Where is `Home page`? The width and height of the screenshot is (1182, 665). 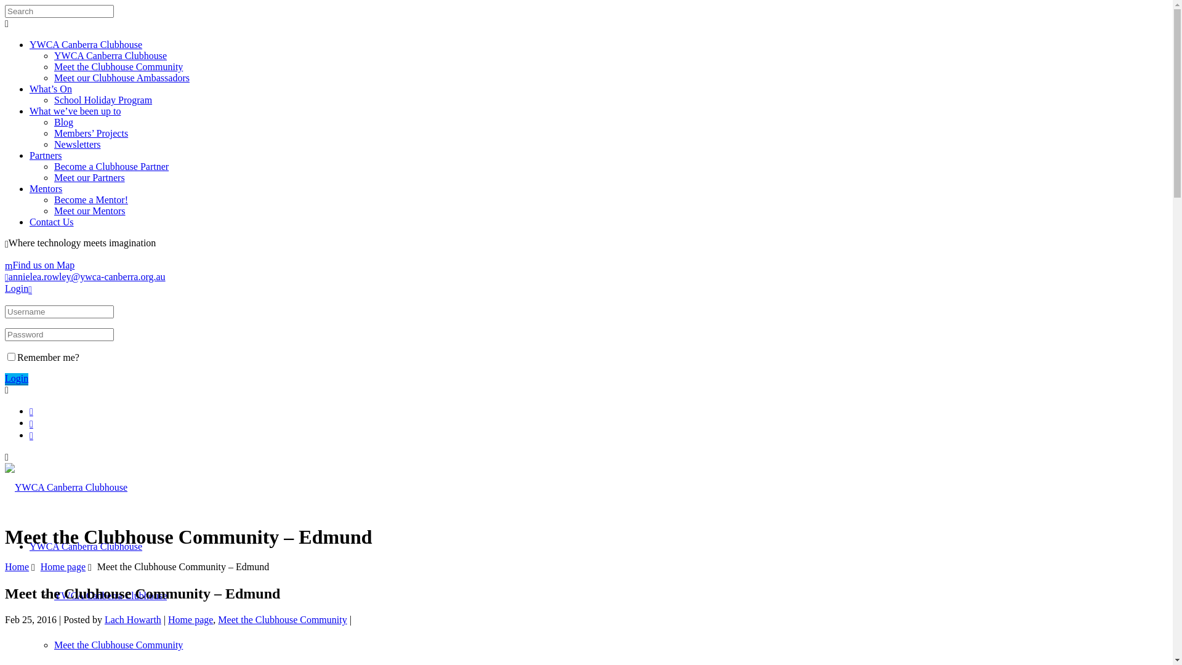
Home page is located at coordinates (191, 619).